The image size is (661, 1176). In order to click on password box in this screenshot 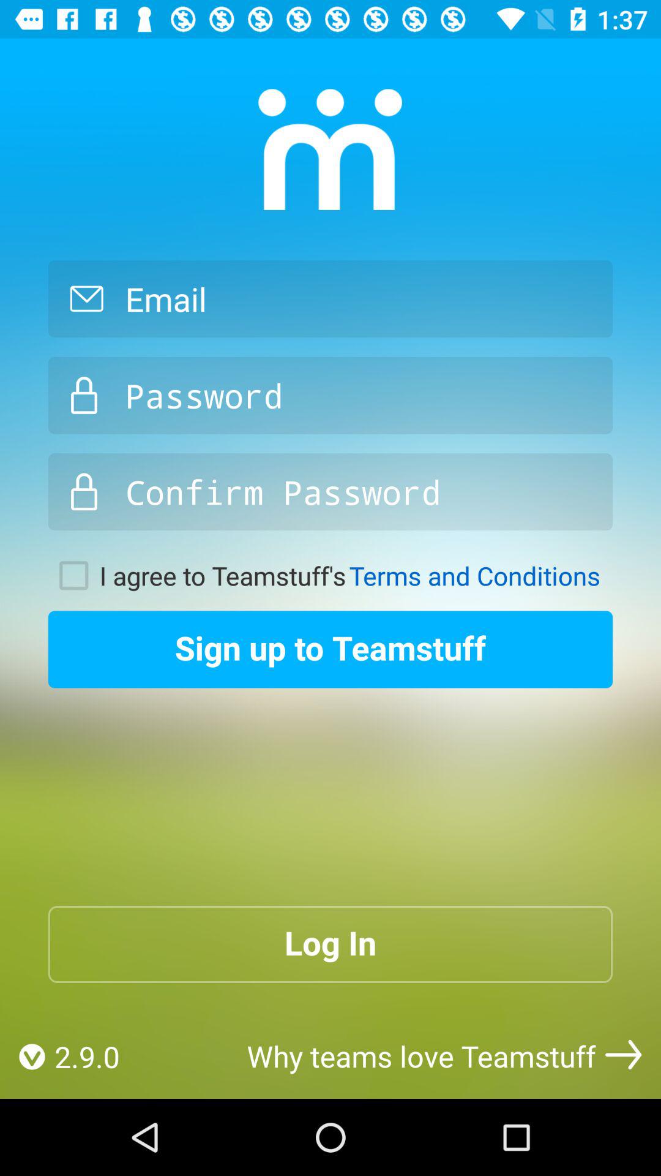, I will do `click(330, 395)`.